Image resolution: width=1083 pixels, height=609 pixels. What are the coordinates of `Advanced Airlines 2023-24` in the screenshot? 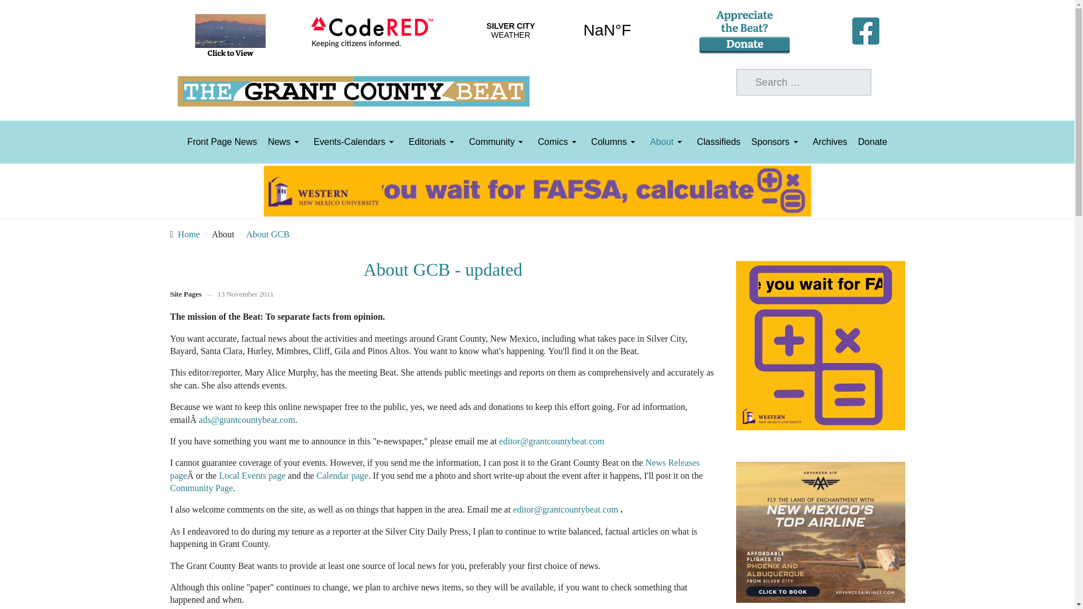 It's located at (821, 531).